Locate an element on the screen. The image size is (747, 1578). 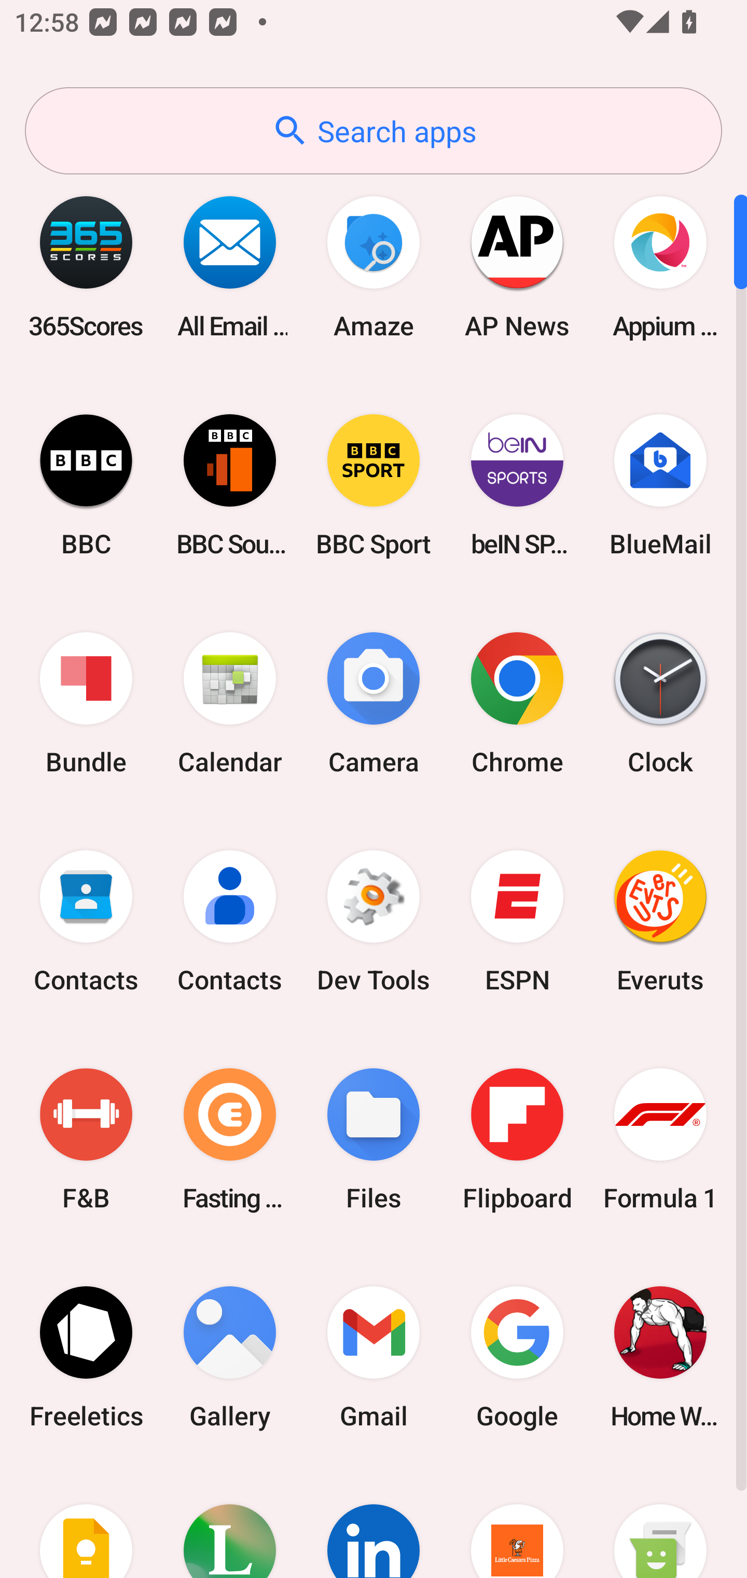
Home Workout is located at coordinates (660, 1357).